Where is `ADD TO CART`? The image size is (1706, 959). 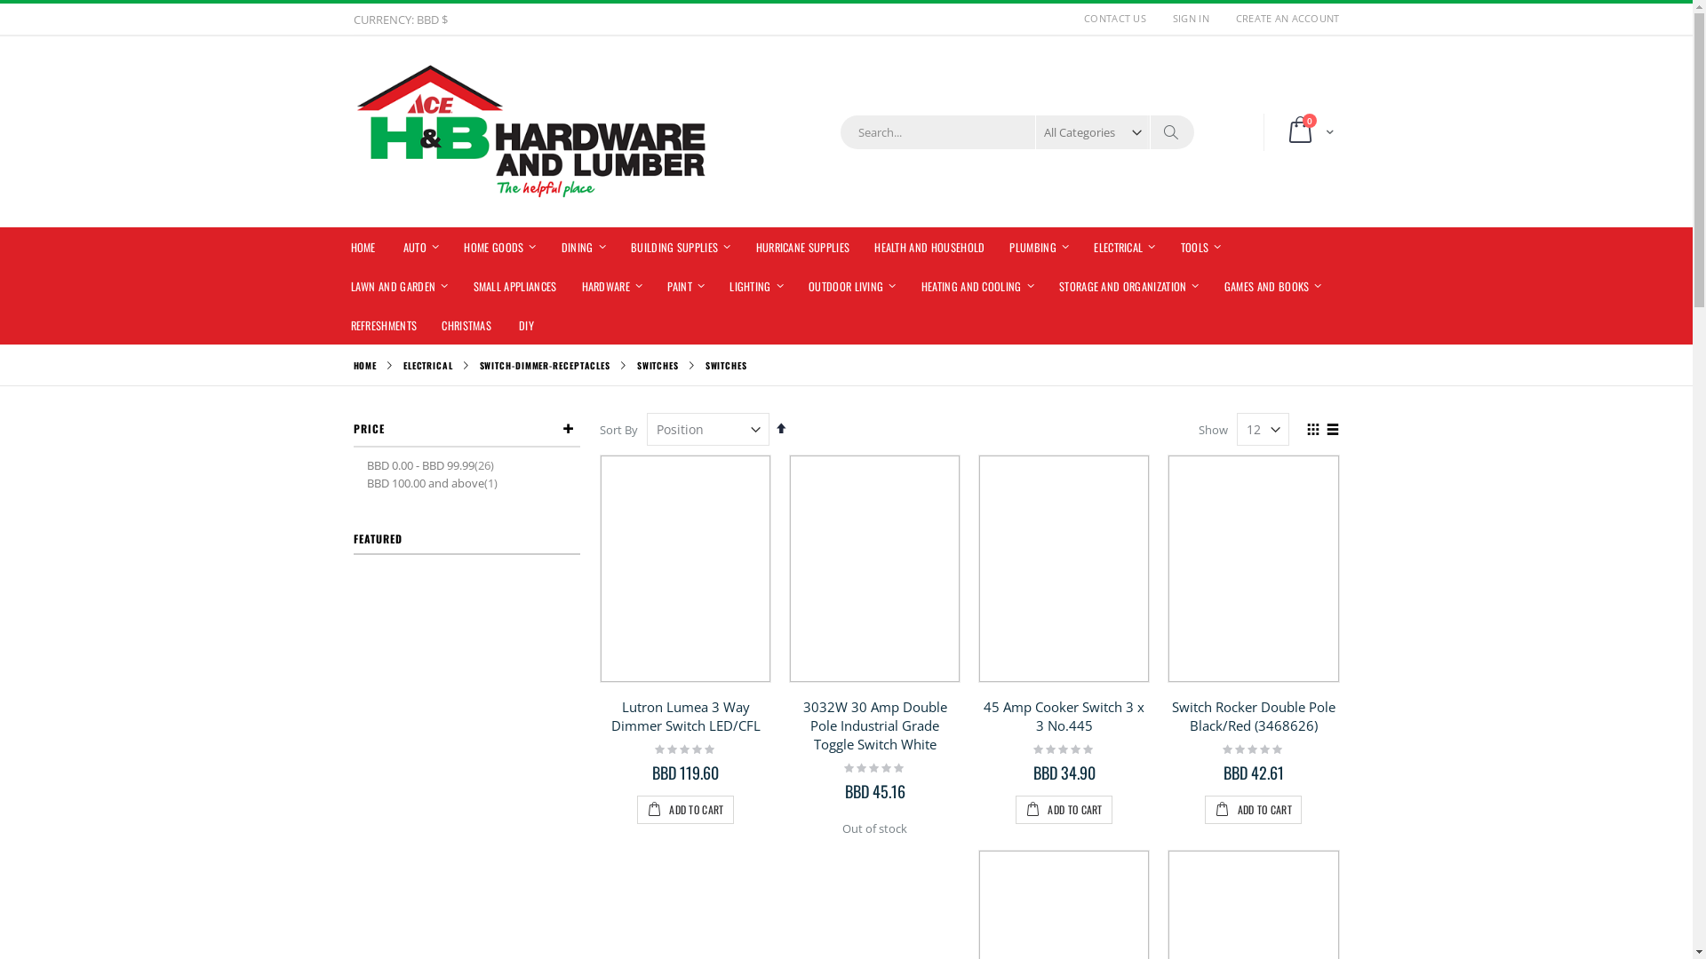 ADD TO CART is located at coordinates (1253, 810).